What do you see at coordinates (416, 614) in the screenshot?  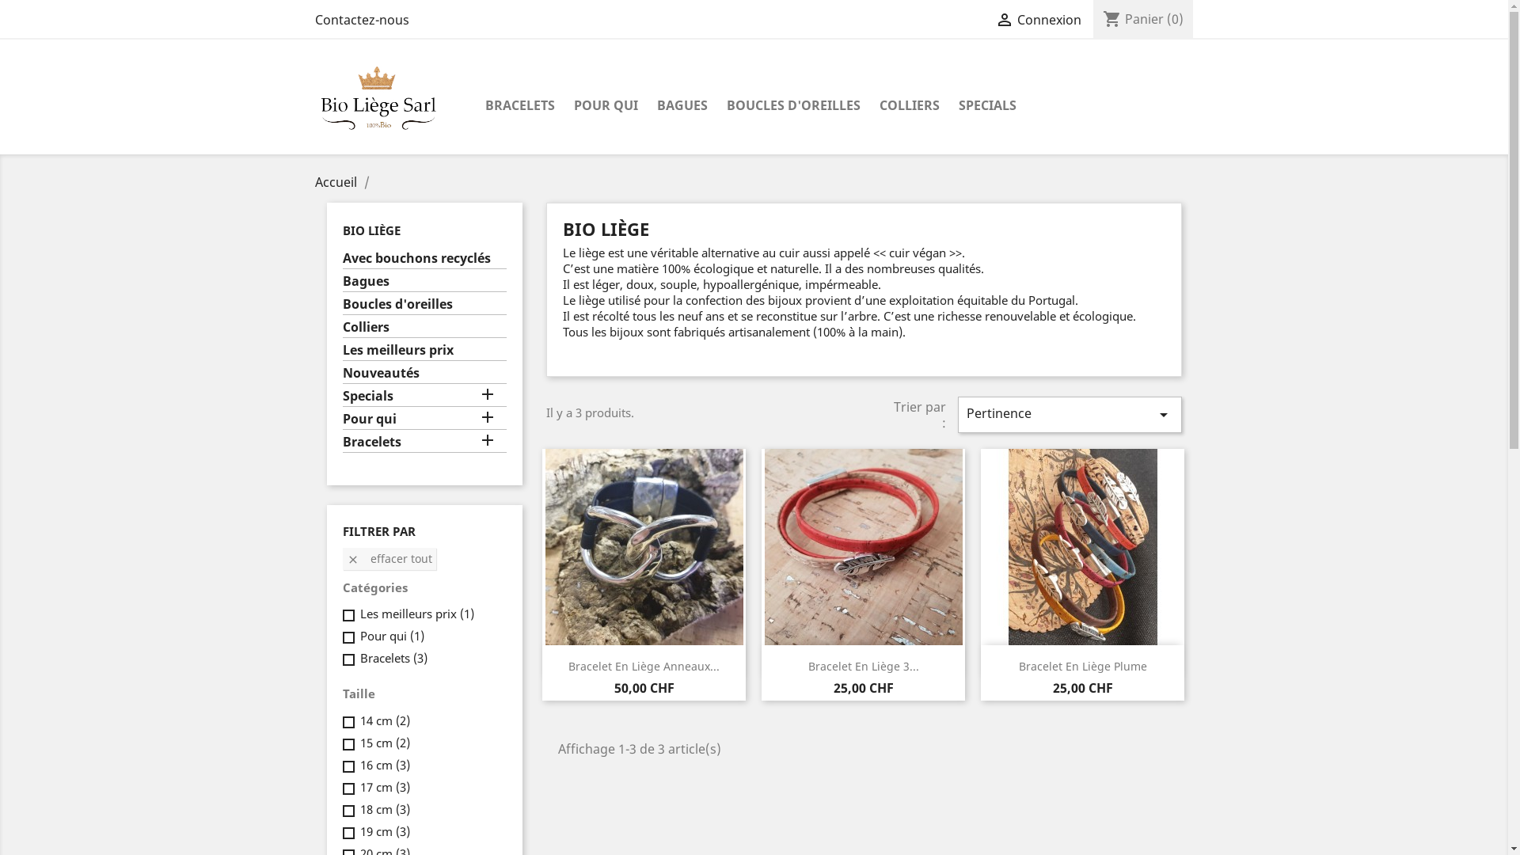 I see `Les meilleurs prix (1)` at bounding box center [416, 614].